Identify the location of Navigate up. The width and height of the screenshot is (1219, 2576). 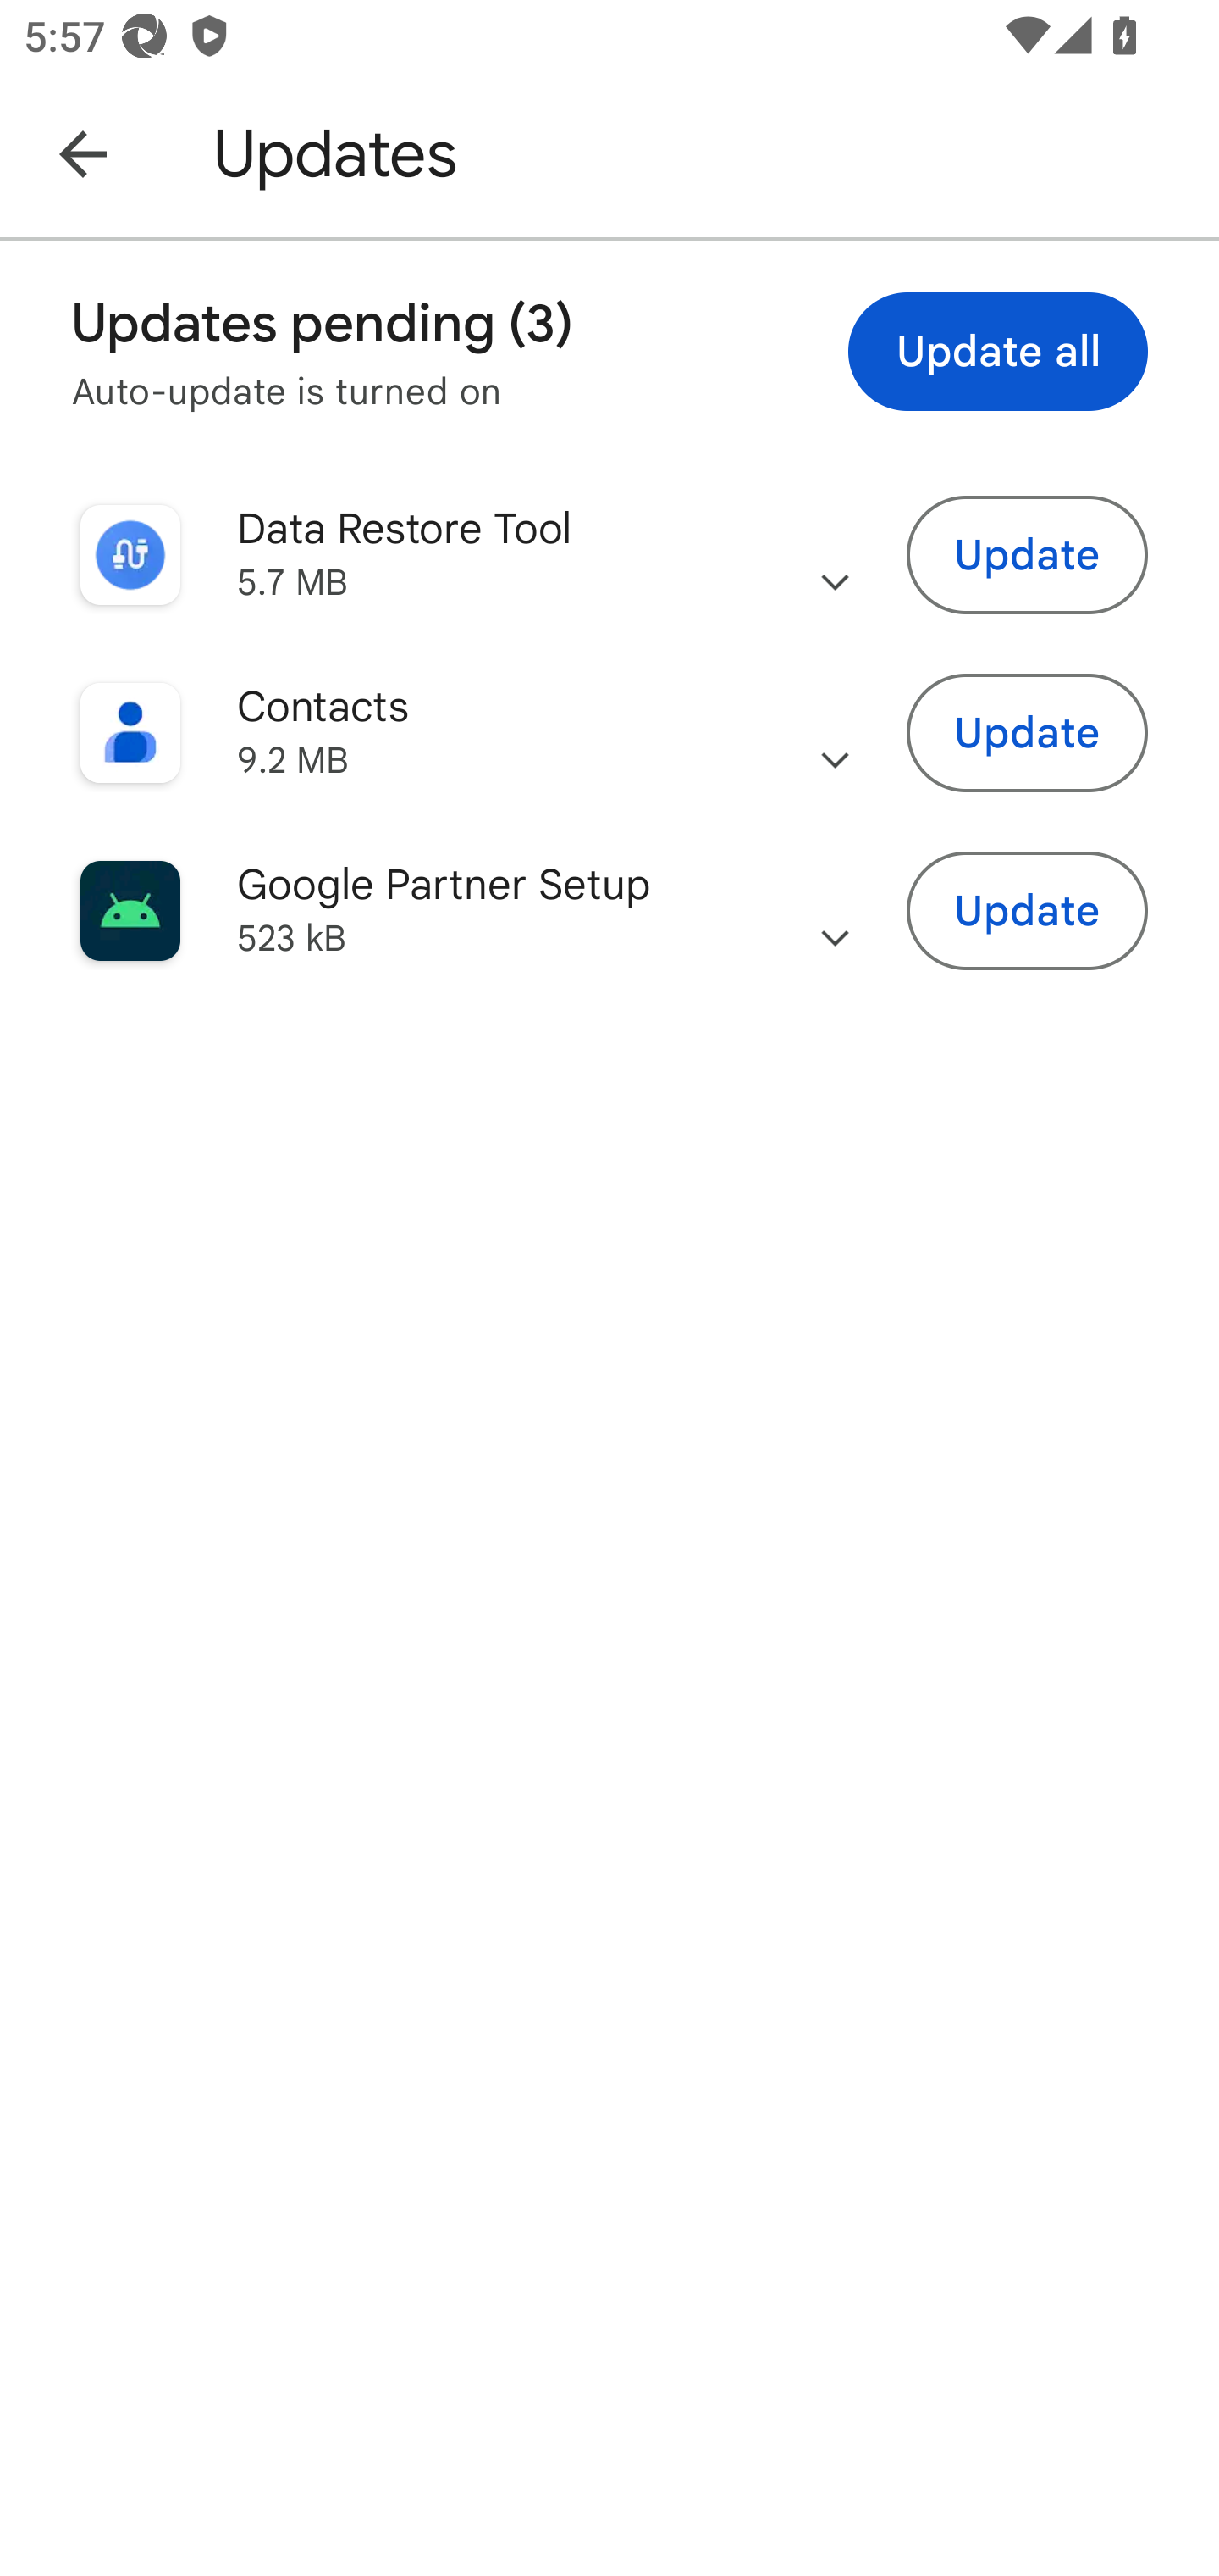
(83, 153).